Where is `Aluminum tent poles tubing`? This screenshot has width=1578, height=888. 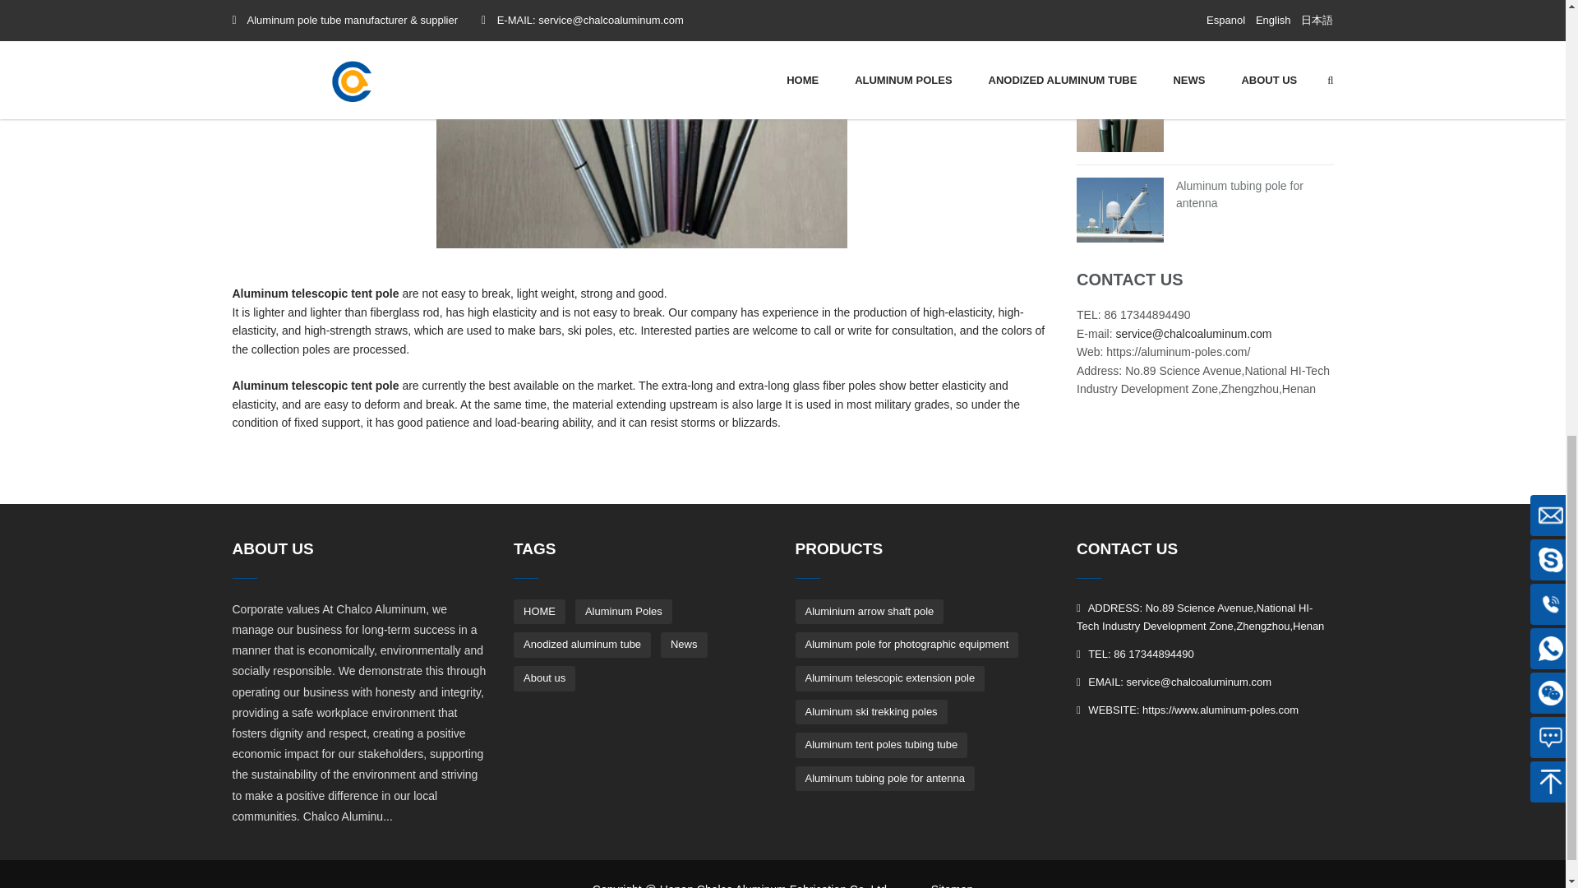
Aluminum tent poles tubing is located at coordinates (1244, 104).